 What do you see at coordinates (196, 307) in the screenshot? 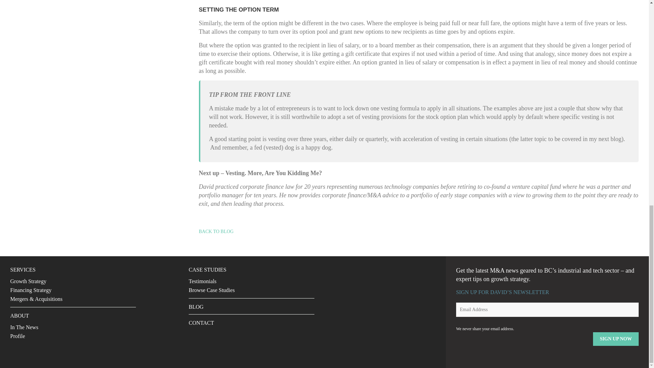
I see `BLOG` at bounding box center [196, 307].